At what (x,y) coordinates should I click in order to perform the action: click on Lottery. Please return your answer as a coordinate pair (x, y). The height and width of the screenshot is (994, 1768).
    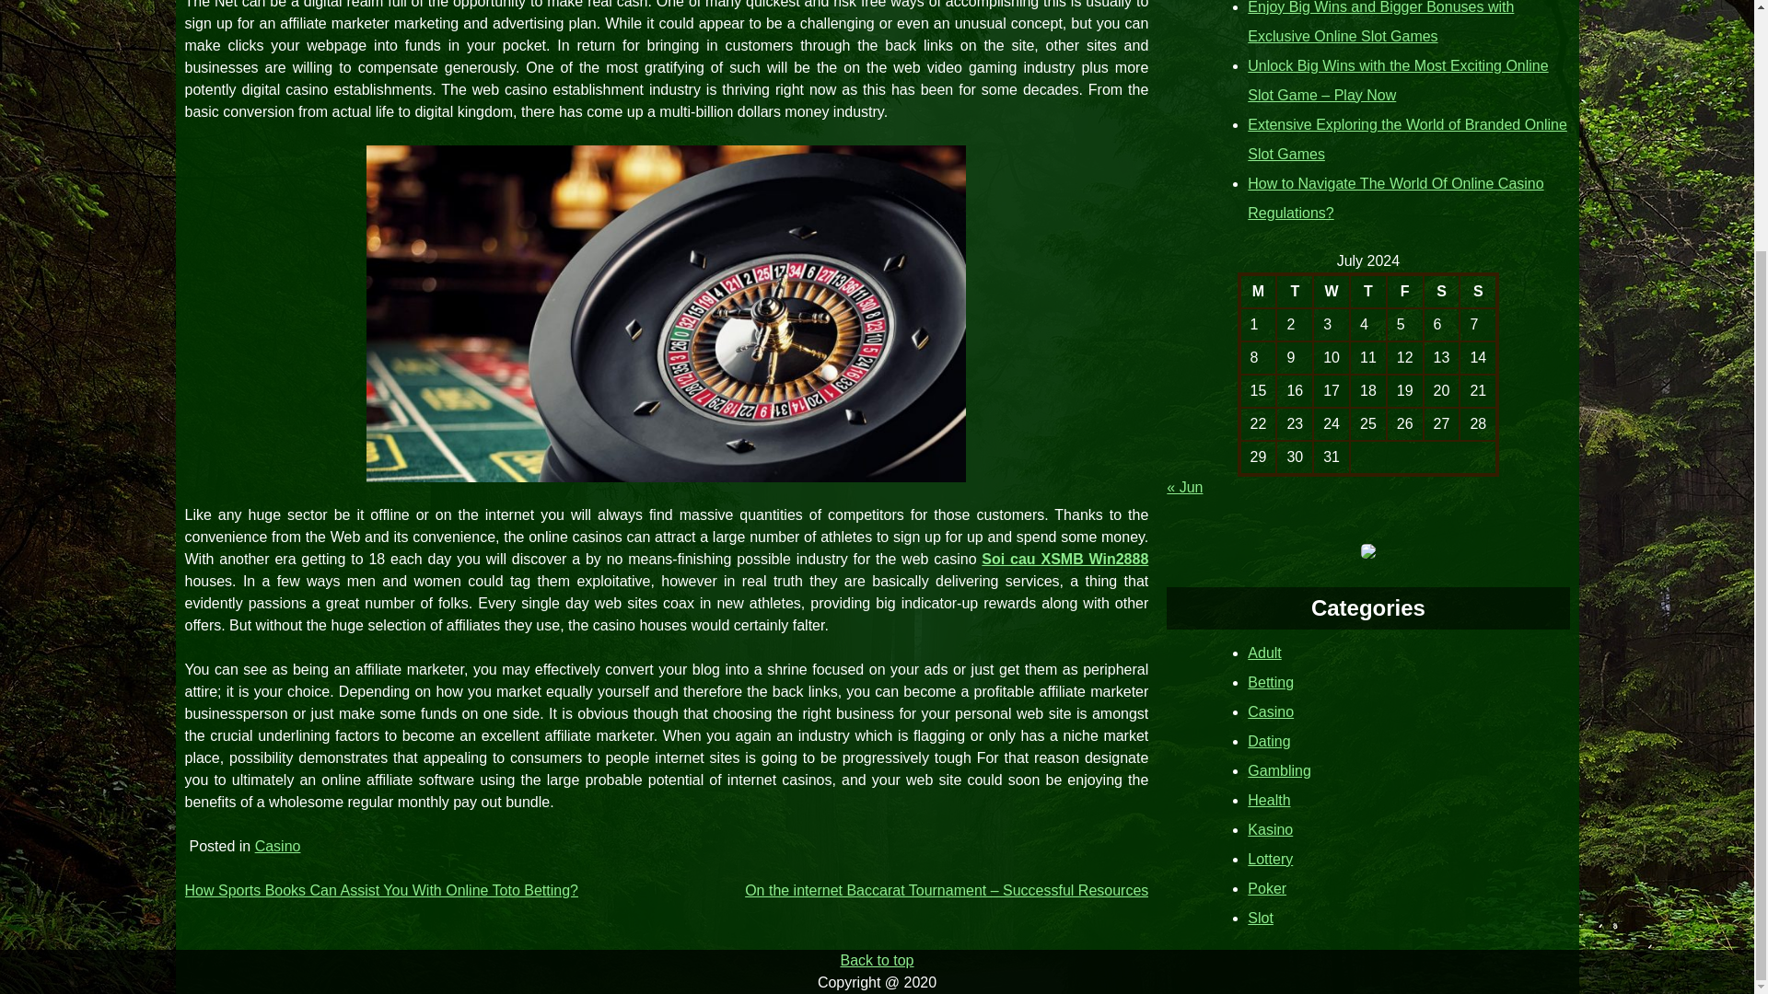
    Looking at the image, I should click on (1270, 858).